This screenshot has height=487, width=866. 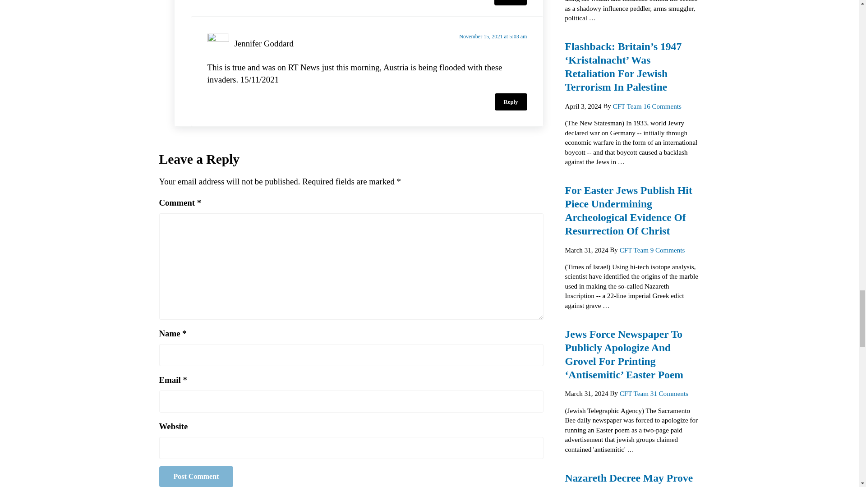 What do you see at coordinates (196, 476) in the screenshot?
I see `Post Comment` at bounding box center [196, 476].